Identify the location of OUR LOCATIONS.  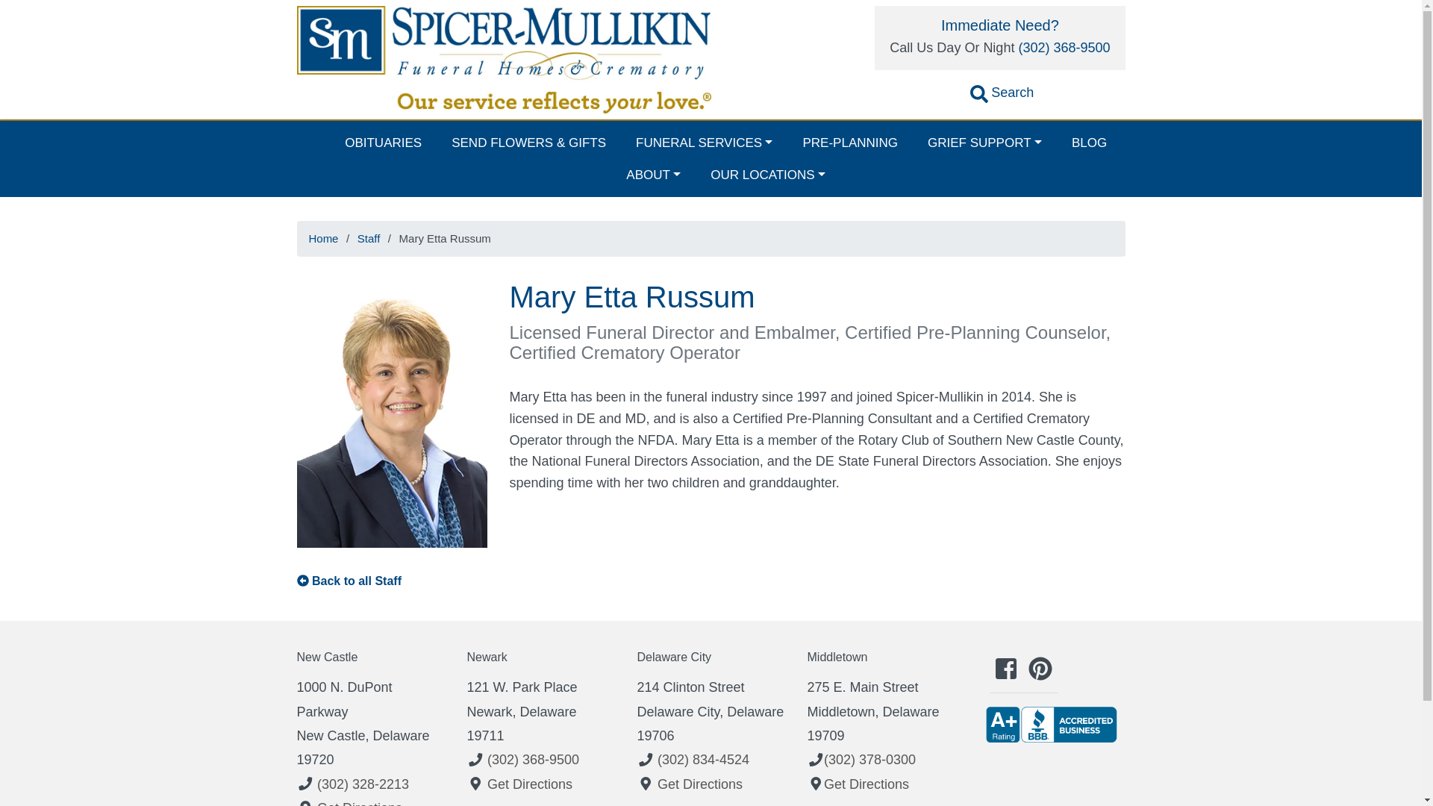
(767, 175).